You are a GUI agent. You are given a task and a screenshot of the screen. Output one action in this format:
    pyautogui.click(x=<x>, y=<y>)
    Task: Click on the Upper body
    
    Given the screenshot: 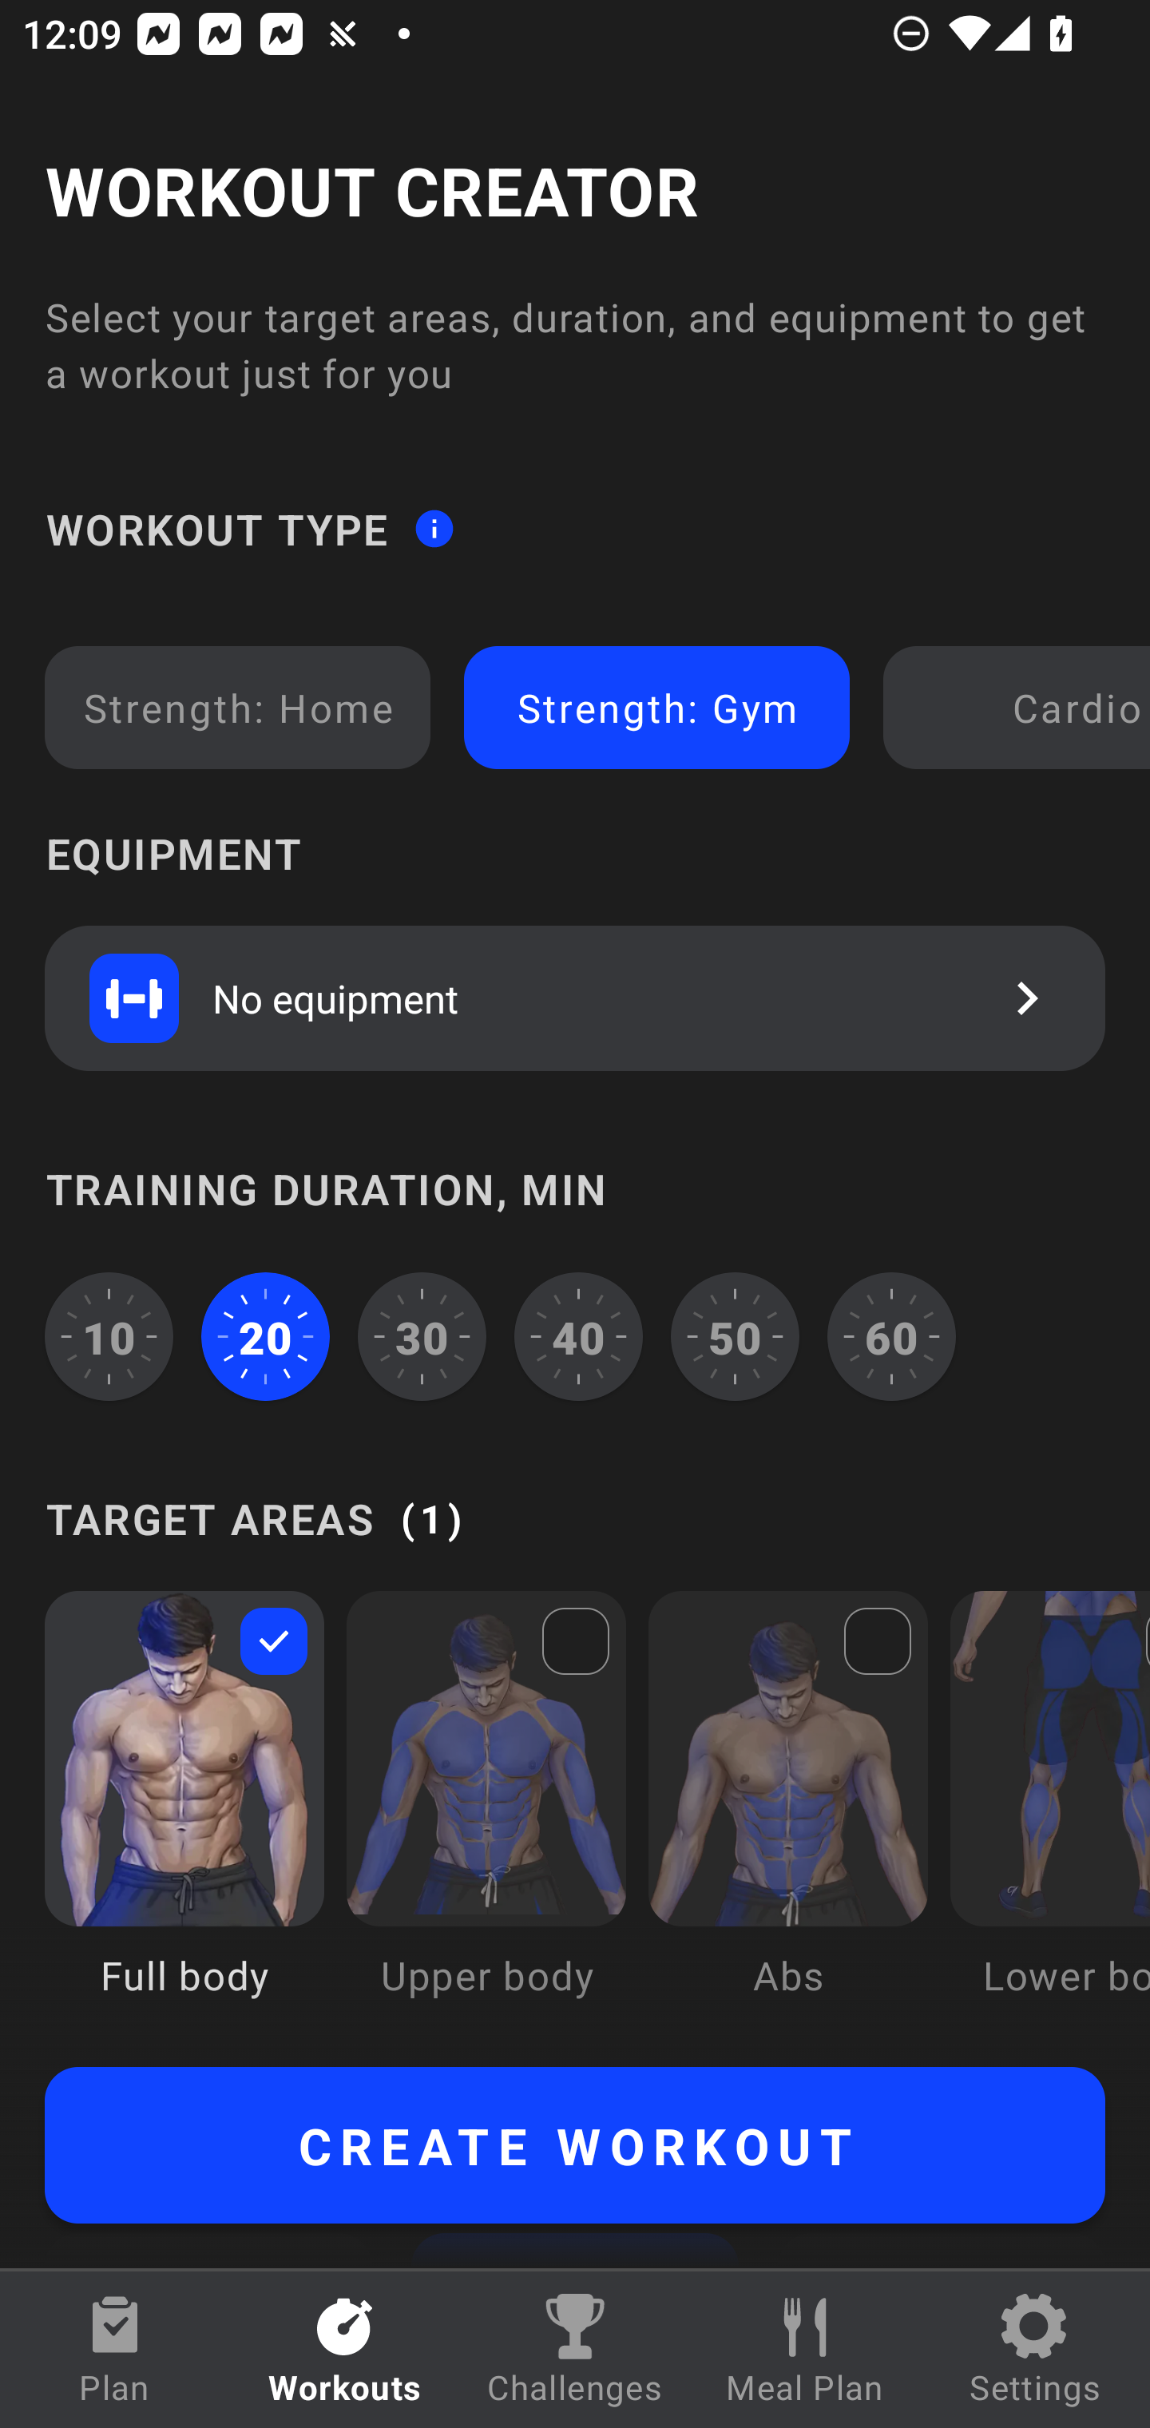 What is the action you would take?
    pyautogui.click(x=486, y=1816)
    